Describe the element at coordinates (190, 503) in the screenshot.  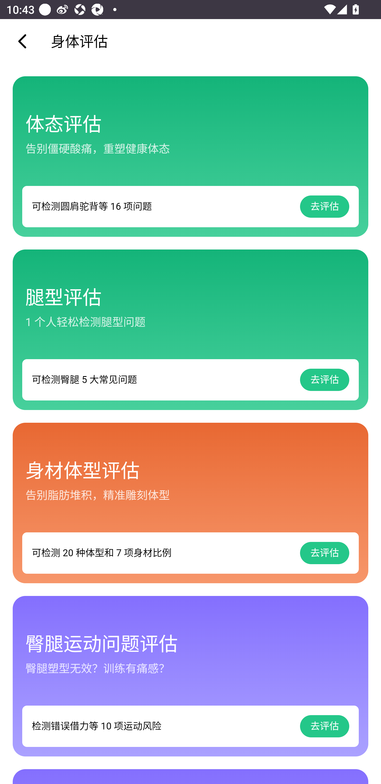
I see `1` at that location.